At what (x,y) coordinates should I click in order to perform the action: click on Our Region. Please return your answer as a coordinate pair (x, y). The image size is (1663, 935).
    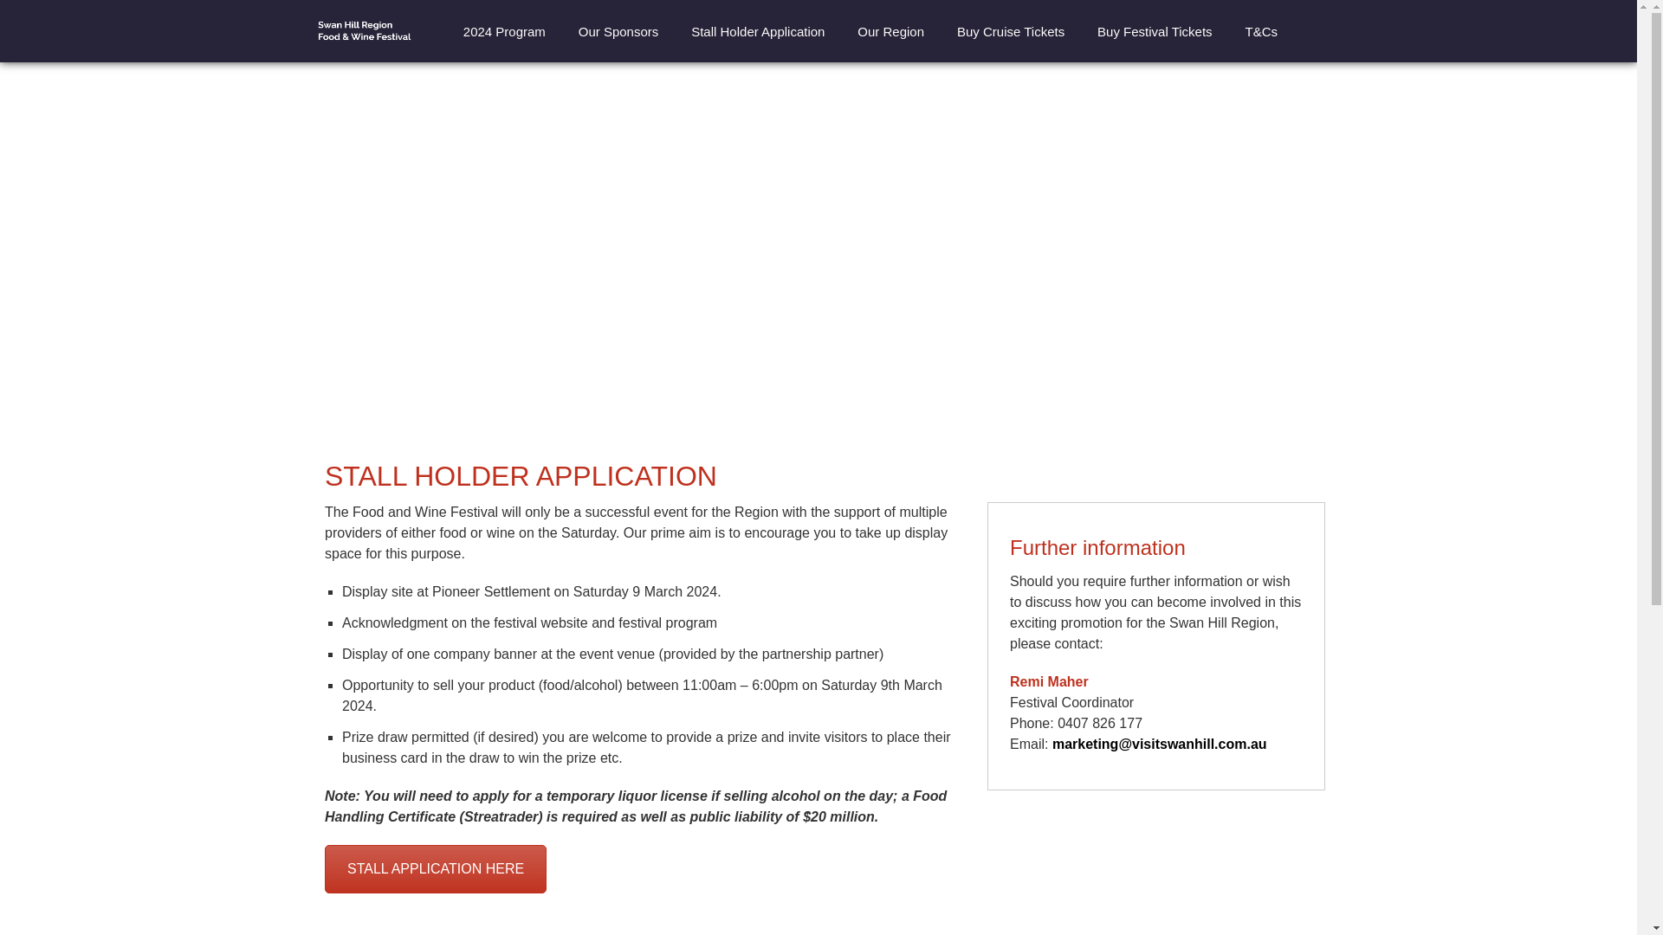
    Looking at the image, I should click on (890, 31).